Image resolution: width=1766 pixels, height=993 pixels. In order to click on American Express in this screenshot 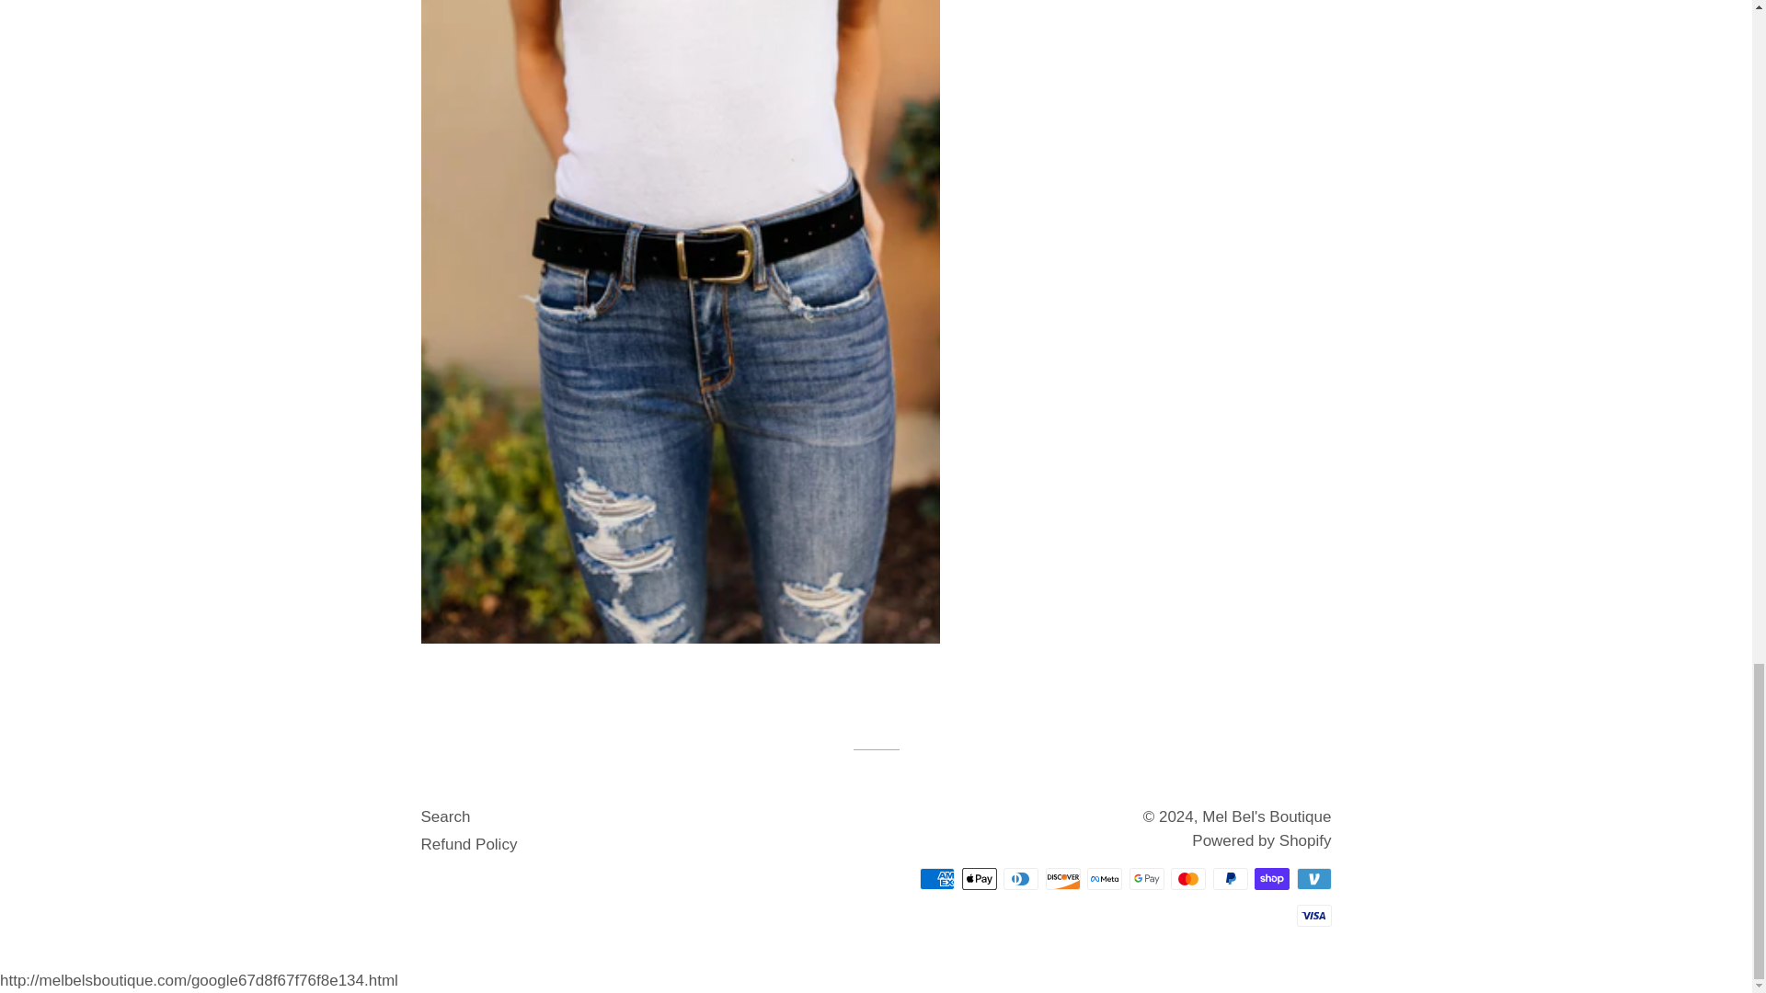, I will do `click(937, 878)`.